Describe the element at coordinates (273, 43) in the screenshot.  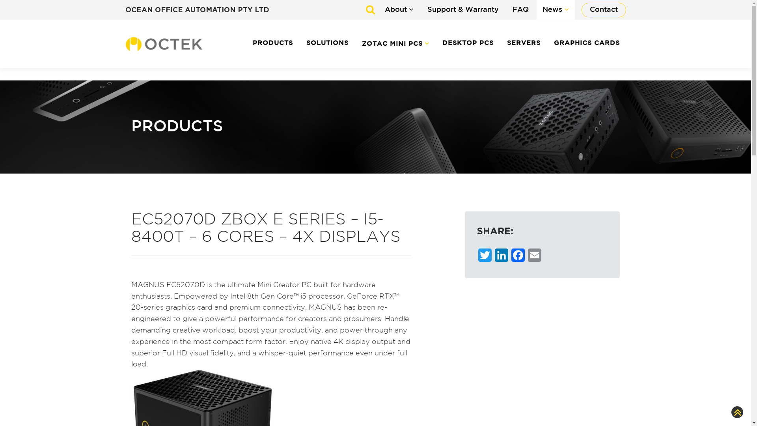
I see `PRODUCTS` at that location.